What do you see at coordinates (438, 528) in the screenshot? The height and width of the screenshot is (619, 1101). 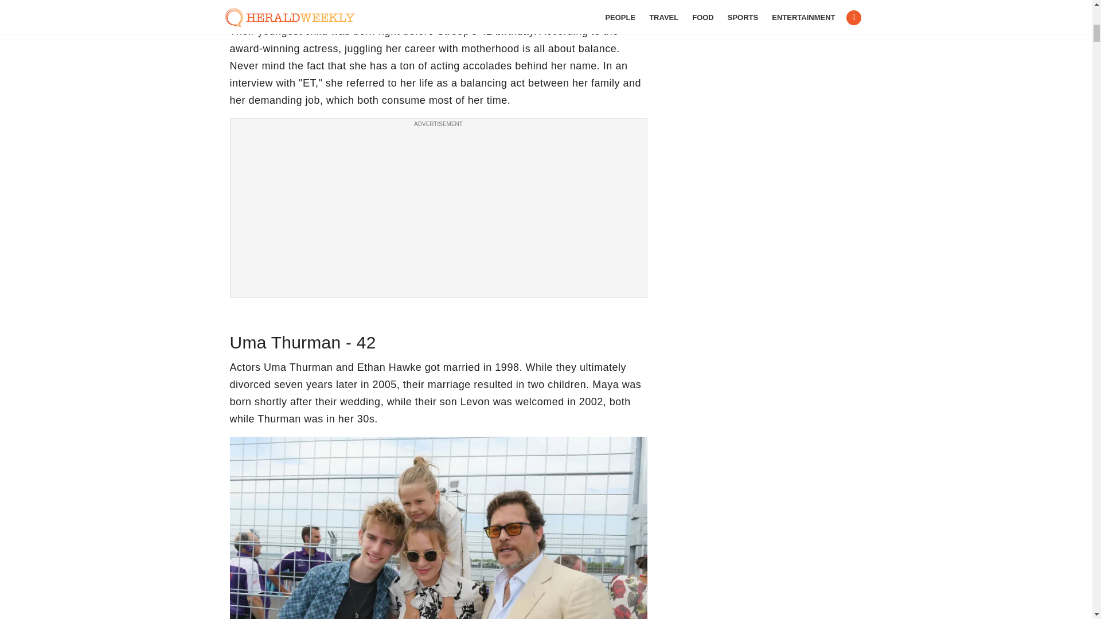 I see `Uma Thurman - 42` at bounding box center [438, 528].